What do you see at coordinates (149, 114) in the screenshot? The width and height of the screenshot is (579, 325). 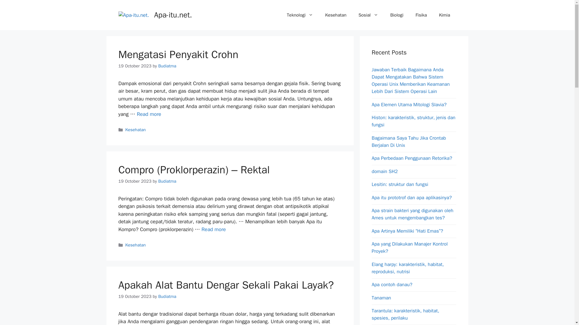 I see `Mengatasi Penyakit Crohn` at bounding box center [149, 114].